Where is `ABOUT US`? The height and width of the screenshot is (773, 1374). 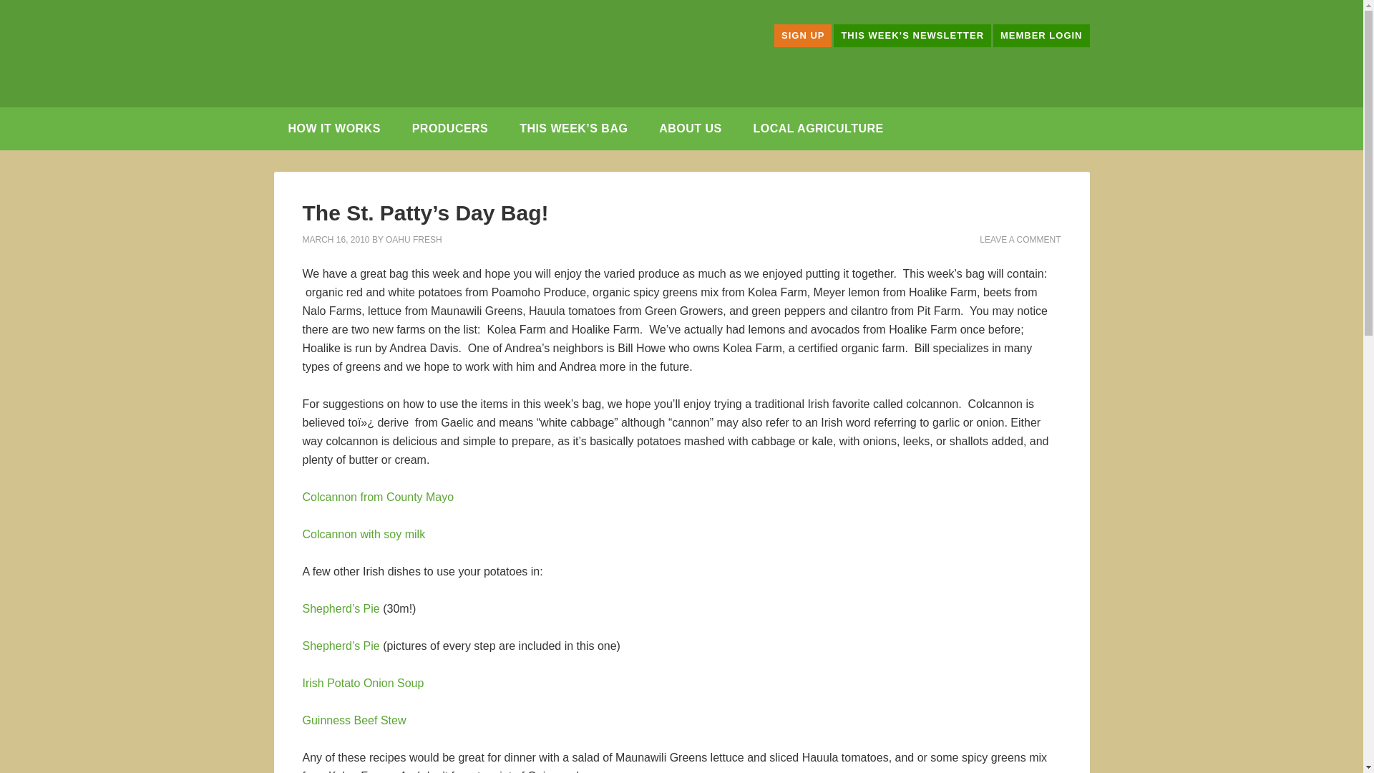 ABOUT US is located at coordinates (690, 129).